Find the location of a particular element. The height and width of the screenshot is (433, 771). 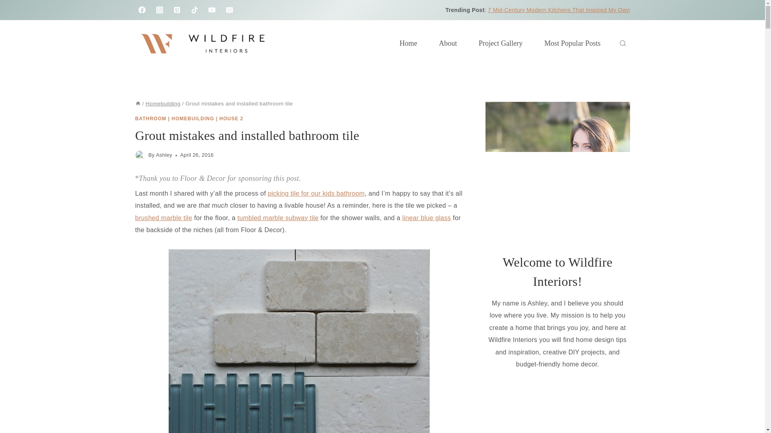

tumbled marble subway tile is located at coordinates (278, 217).